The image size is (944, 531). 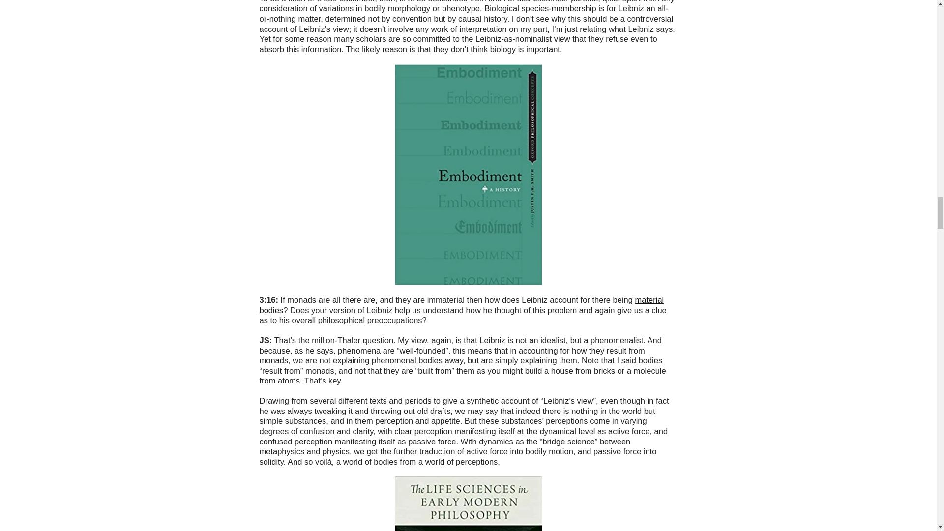 I want to click on material bodies, so click(x=462, y=305).